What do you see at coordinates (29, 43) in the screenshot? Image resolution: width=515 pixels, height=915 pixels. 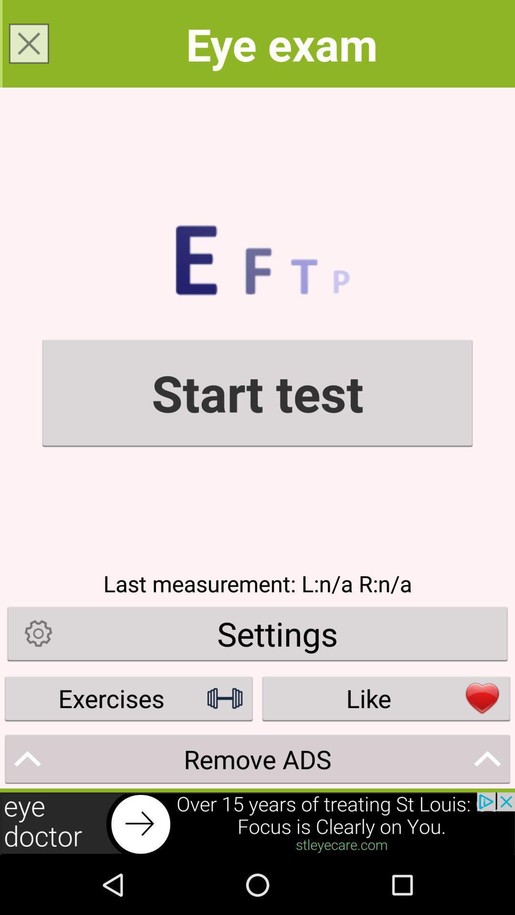 I see `close page` at bounding box center [29, 43].